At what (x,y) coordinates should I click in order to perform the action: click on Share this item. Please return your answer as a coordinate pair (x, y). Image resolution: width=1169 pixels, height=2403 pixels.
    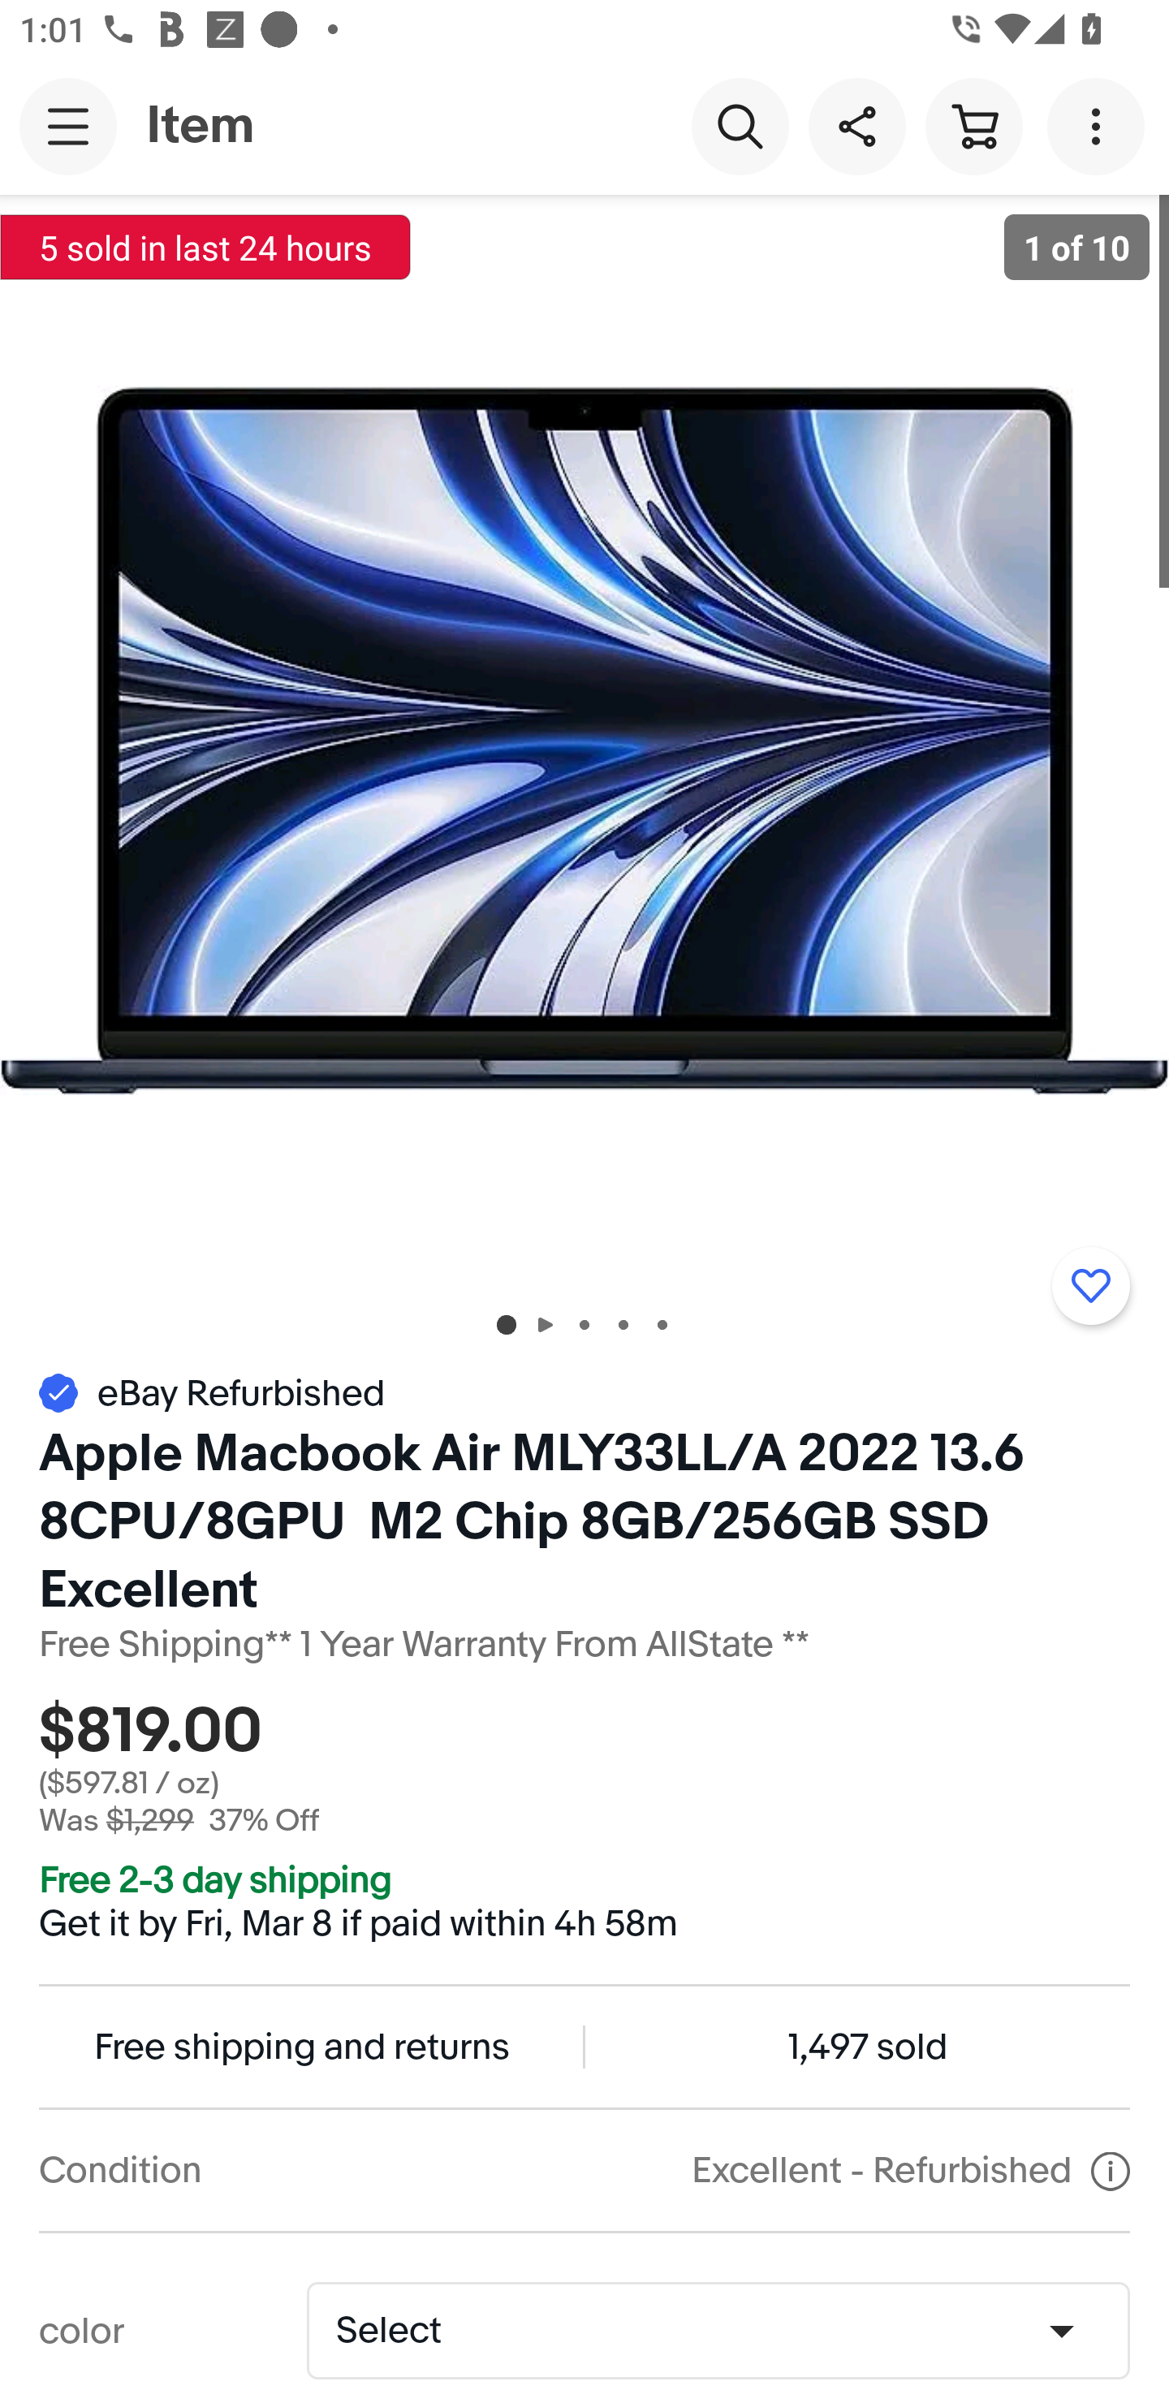
    Looking at the image, I should click on (856, 125).